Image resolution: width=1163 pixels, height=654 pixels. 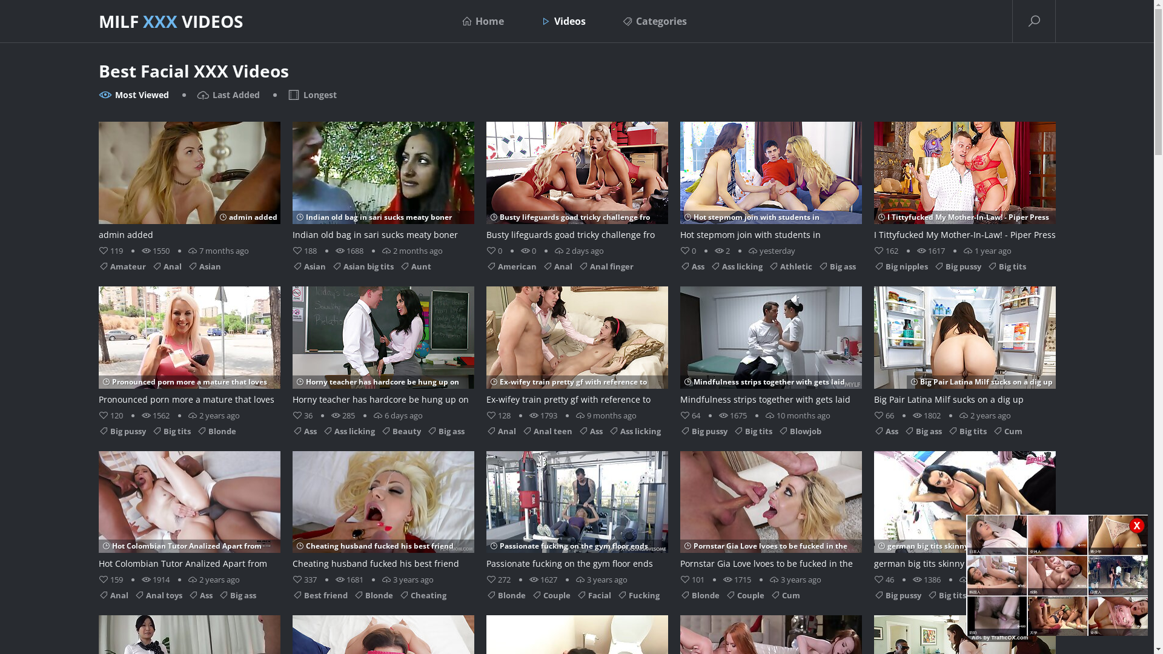 I want to click on Hot stepmom join with students in threesome, so click(x=770, y=182).